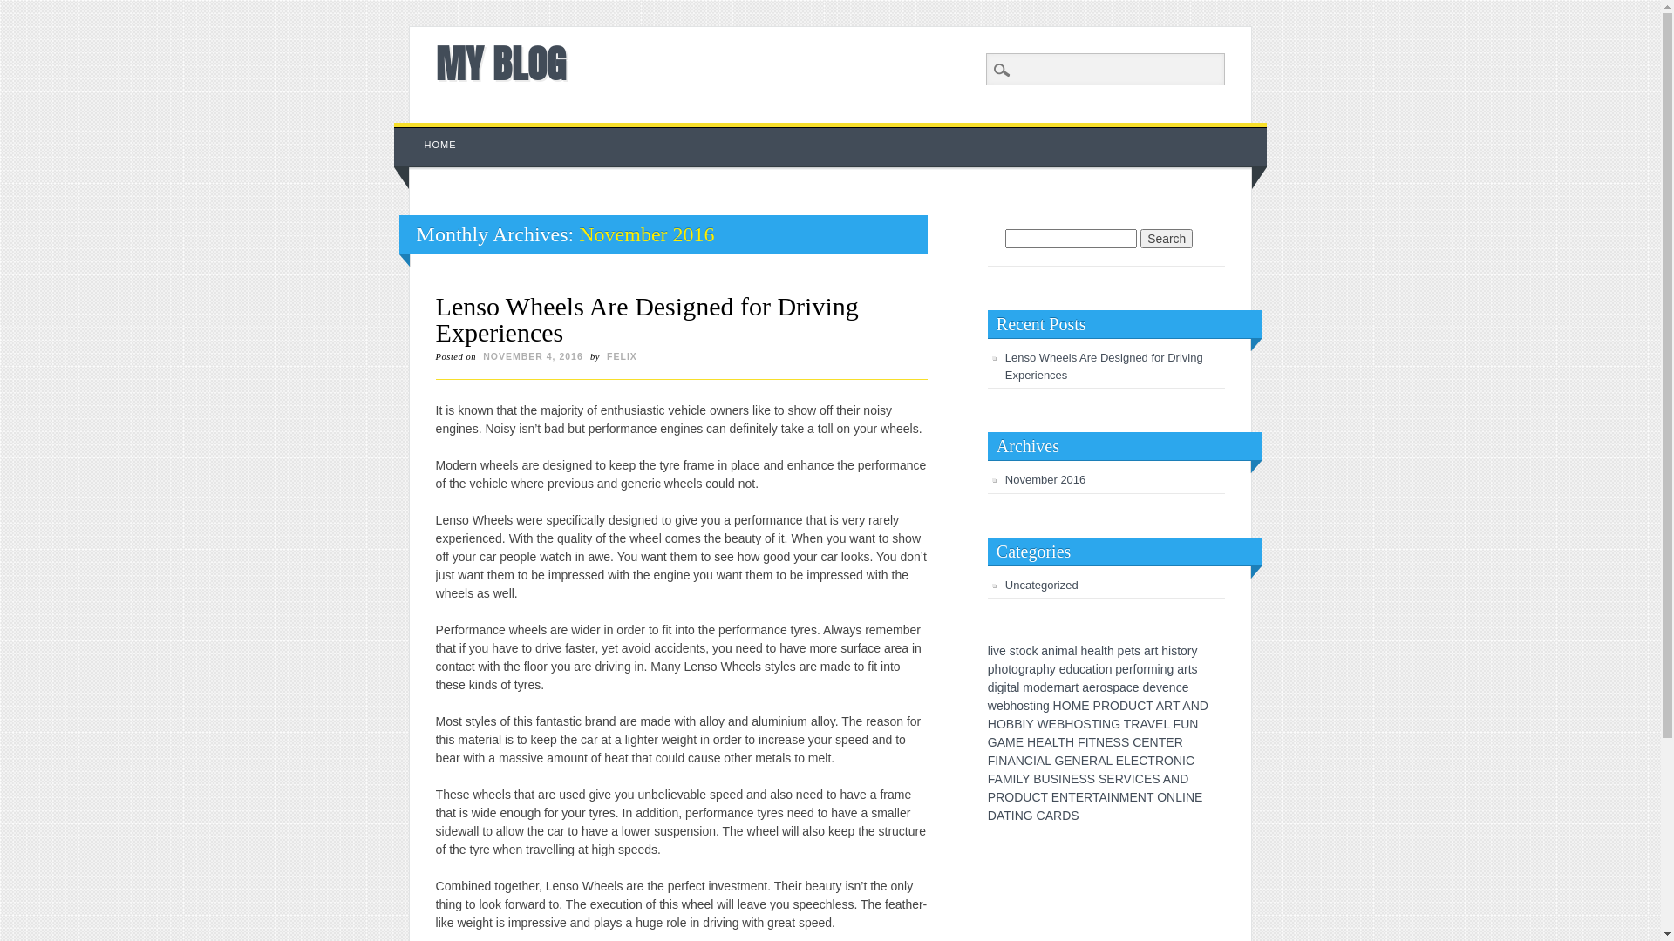 The height and width of the screenshot is (941, 1674). What do you see at coordinates (534, 356) in the screenshot?
I see `NOVEMBER 4, 2016` at bounding box center [534, 356].